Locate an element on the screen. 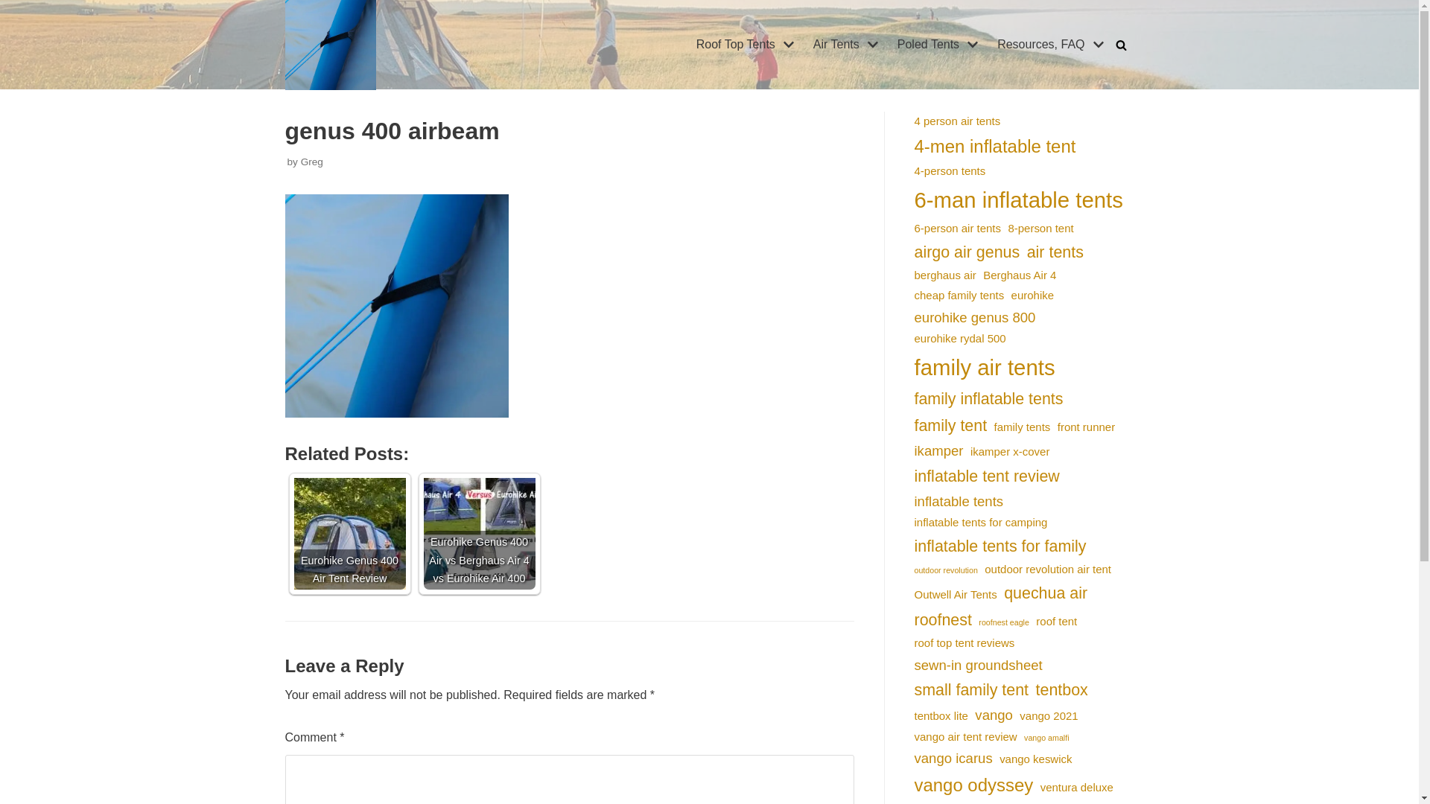  family tent is located at coordinates (951, 426).